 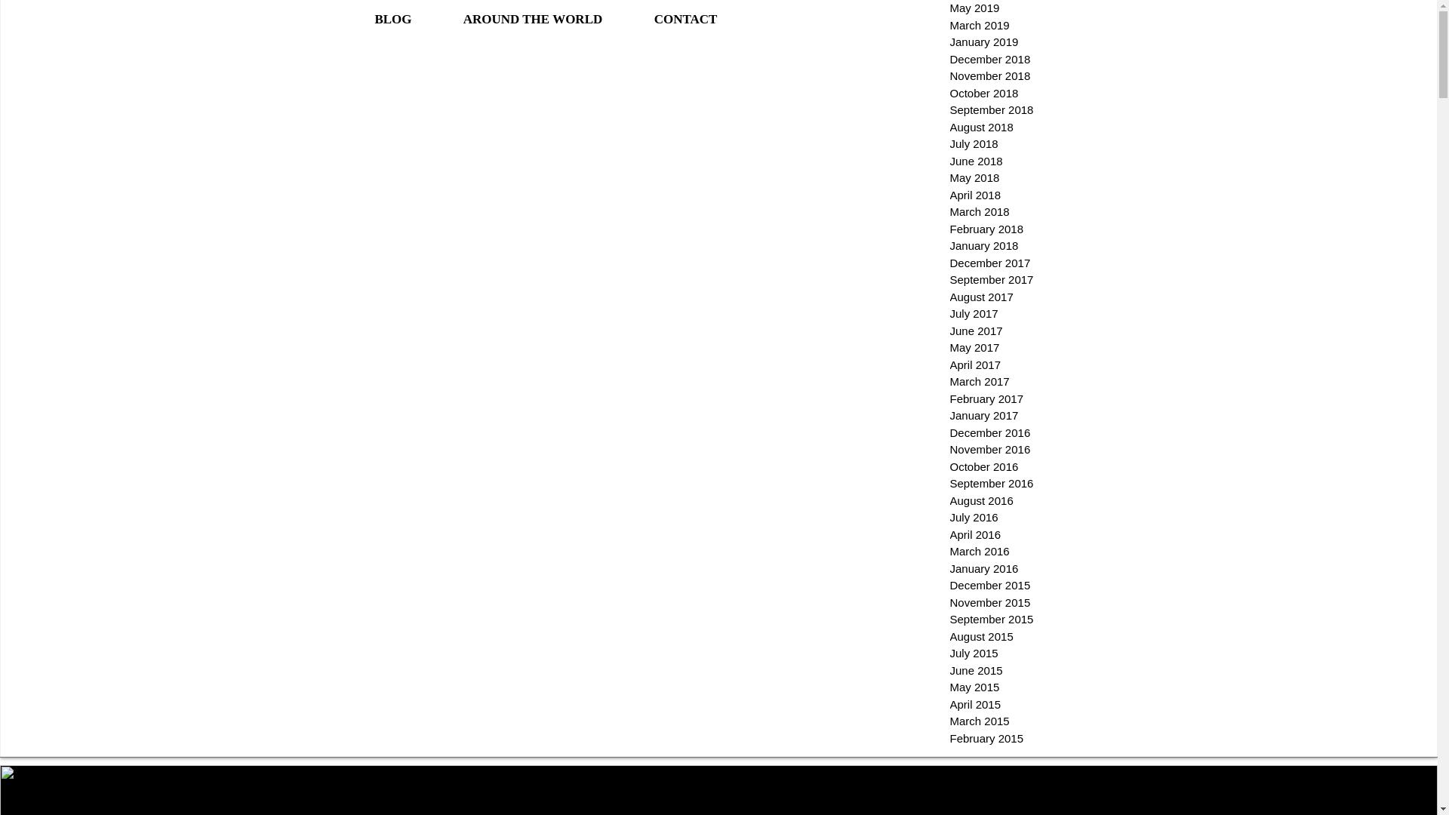 What do you see at coordinates (999, 552) in the screenshot?
I see `March 2016` at bounding box center [999, 552].